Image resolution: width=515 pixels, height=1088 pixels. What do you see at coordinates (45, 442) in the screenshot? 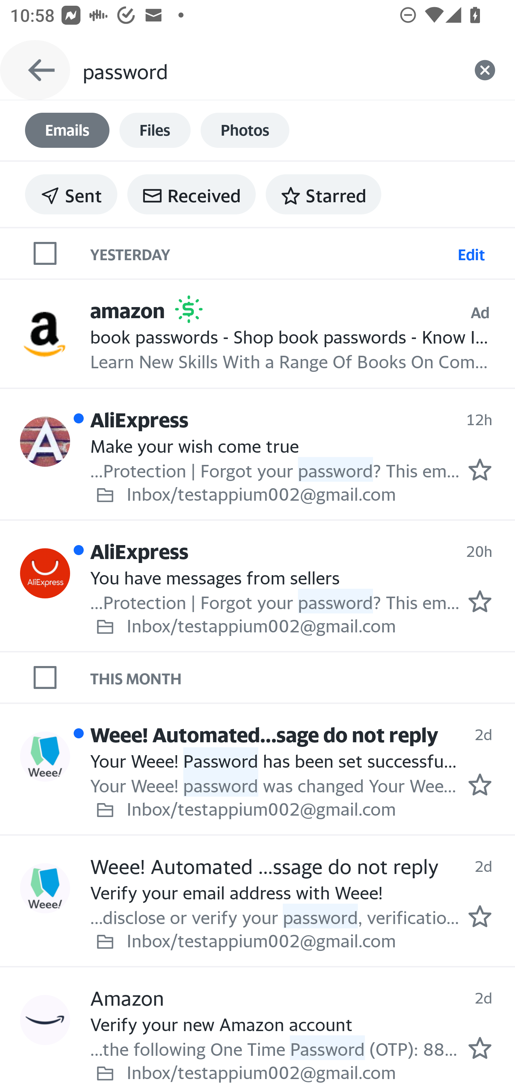
I see `Profile
AliExpress` at bounding box center [45, 442].